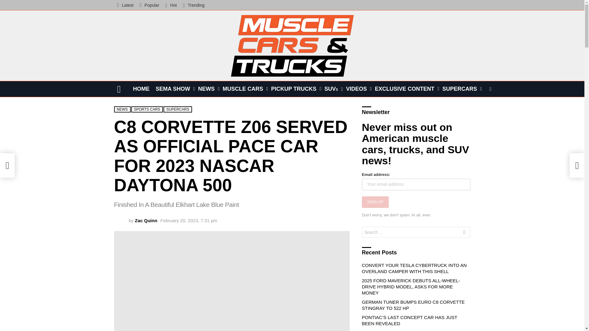 The width and height of the screenshot is (589, 331). What do you see at coordinates (375, 202) in the screenshot?
I see `Sign up` at bounding box center [375, 202].